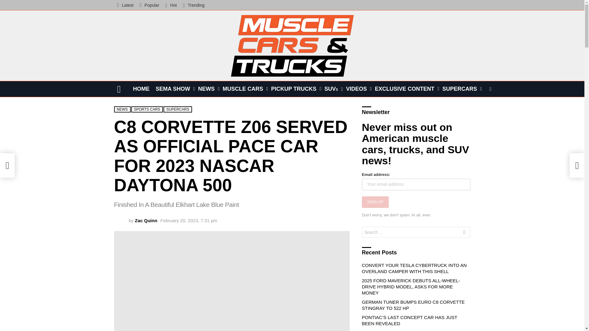 The width and height of the screenshot is (589, 331). What do you see at coordinates (375, 202) in the screenshot?
I see `Sign up` at bounding box center [375, 202].